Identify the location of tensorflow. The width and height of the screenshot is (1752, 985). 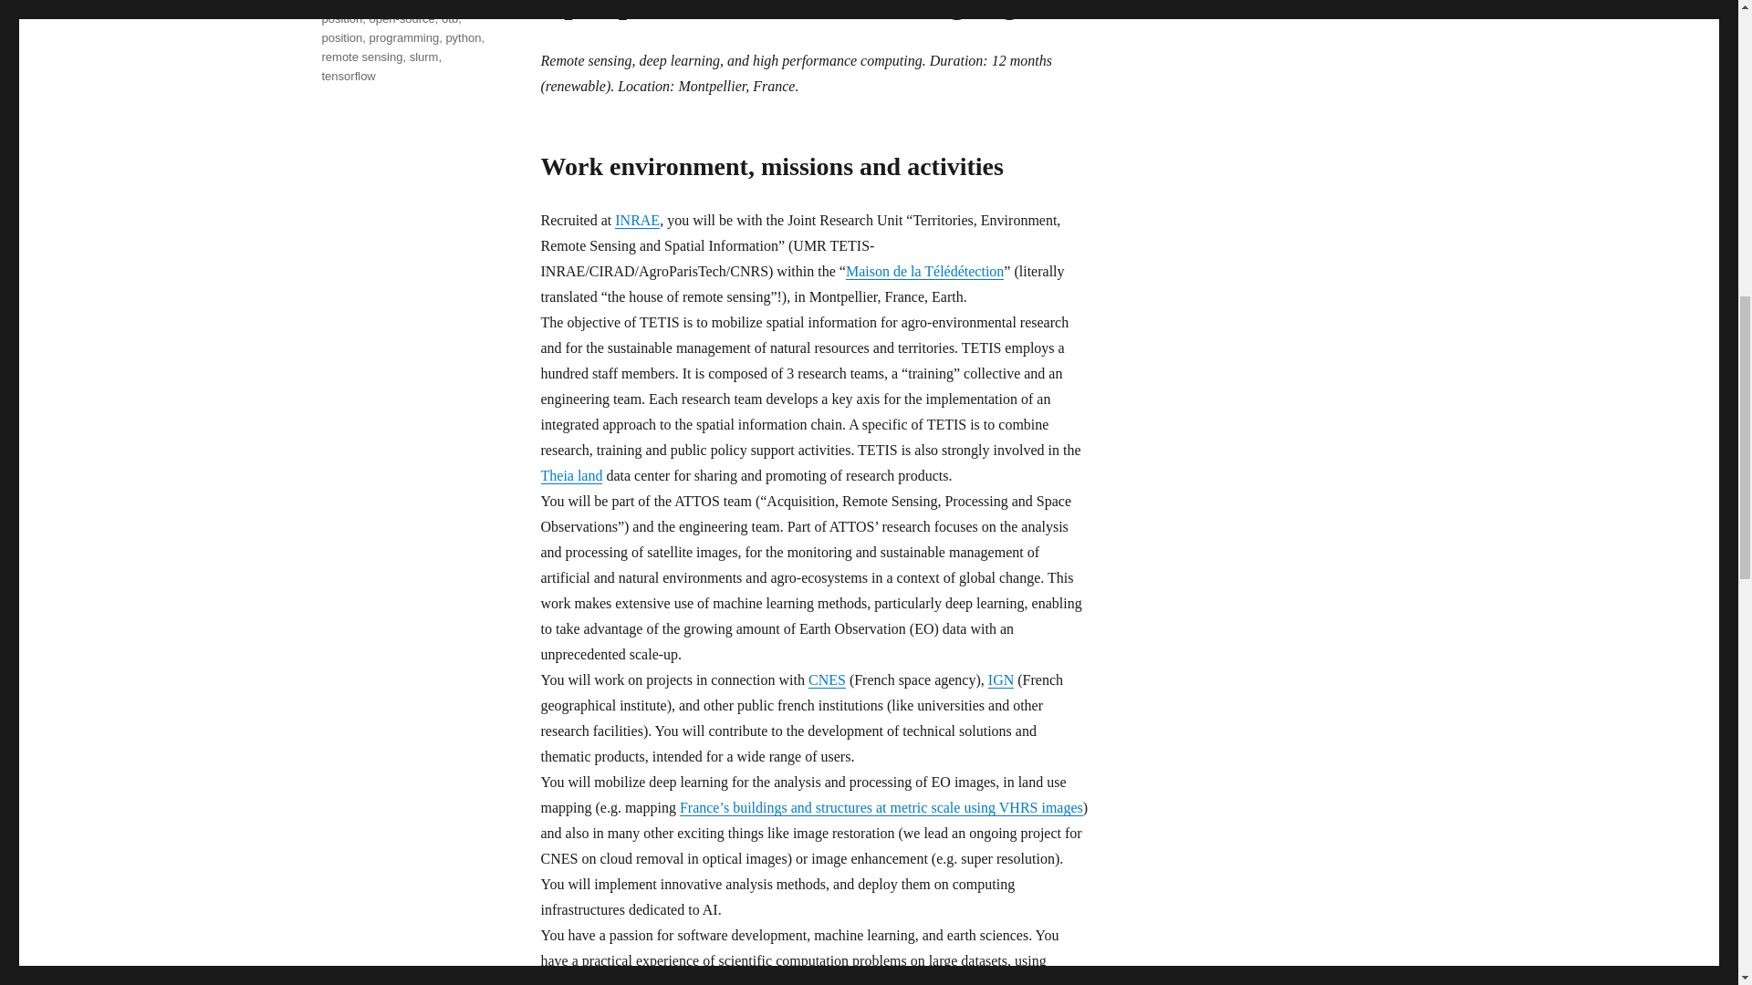
(347, 75).